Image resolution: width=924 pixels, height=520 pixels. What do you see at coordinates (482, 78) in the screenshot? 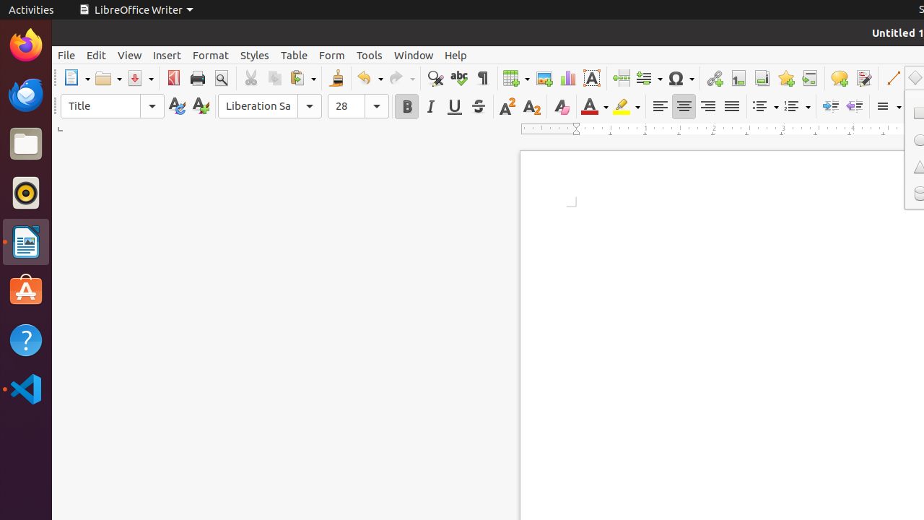
I see `Formatting Marks` at bounding box center [482, 78].